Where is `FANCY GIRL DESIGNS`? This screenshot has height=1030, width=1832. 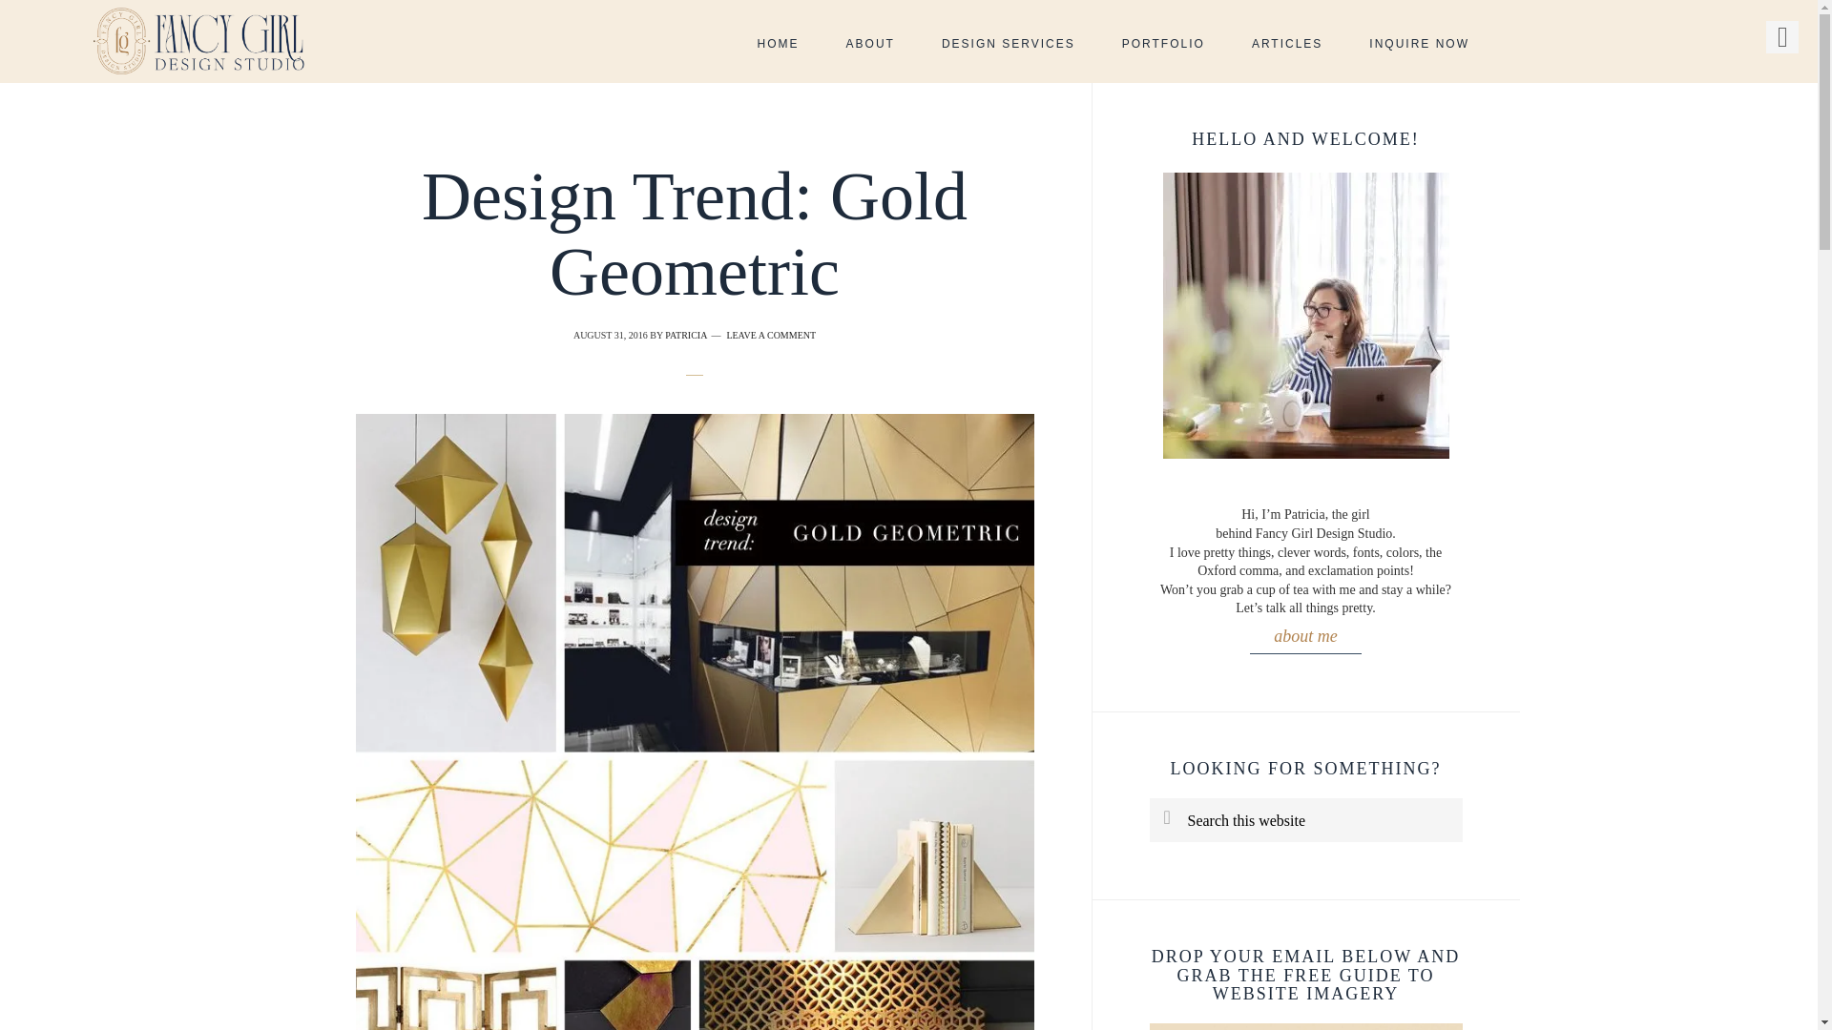 FANCY GIRL DESIGNS is located at coordinates (199, 41).